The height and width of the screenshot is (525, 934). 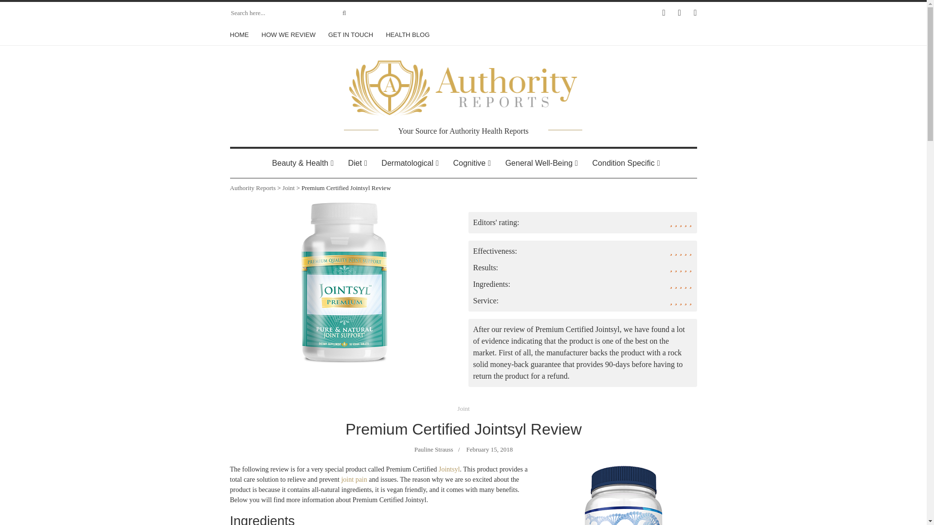 What do you see at coordinates (288, 35) in the screenshot?
I see `HOW WE REVIEW` at bounding box center [288, 35].